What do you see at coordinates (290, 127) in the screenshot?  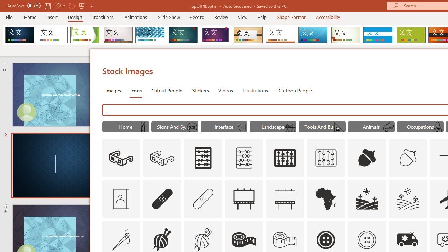 I see `AutomationID: Icons_BridgeScene_M` at bounding box center [290, 127].